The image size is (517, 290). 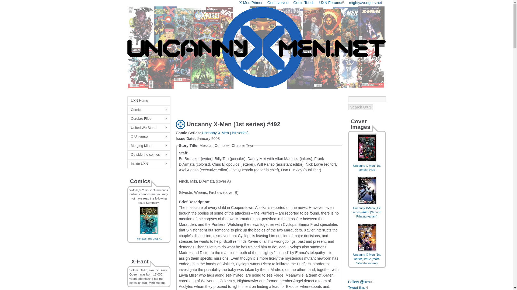 I want to click on X-Men Primer, so click(x=251, y=3).